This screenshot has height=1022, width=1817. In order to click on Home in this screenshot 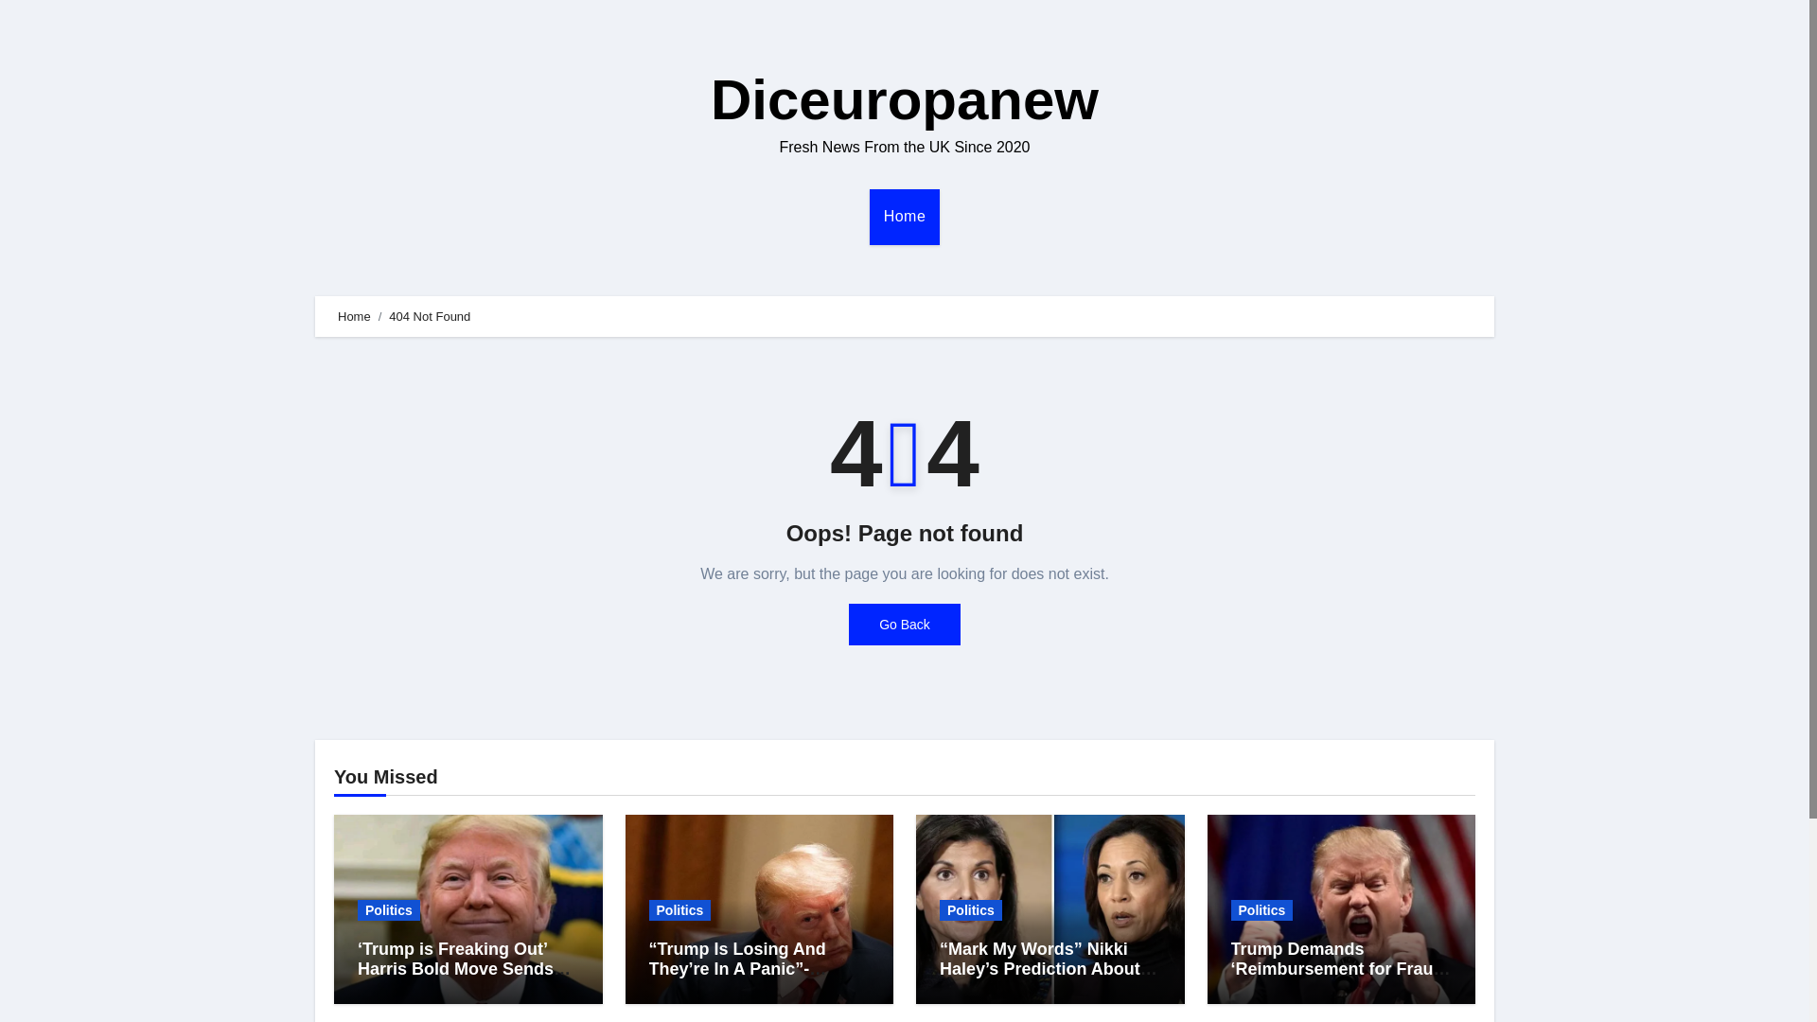, I will do `click(905, 216)`.